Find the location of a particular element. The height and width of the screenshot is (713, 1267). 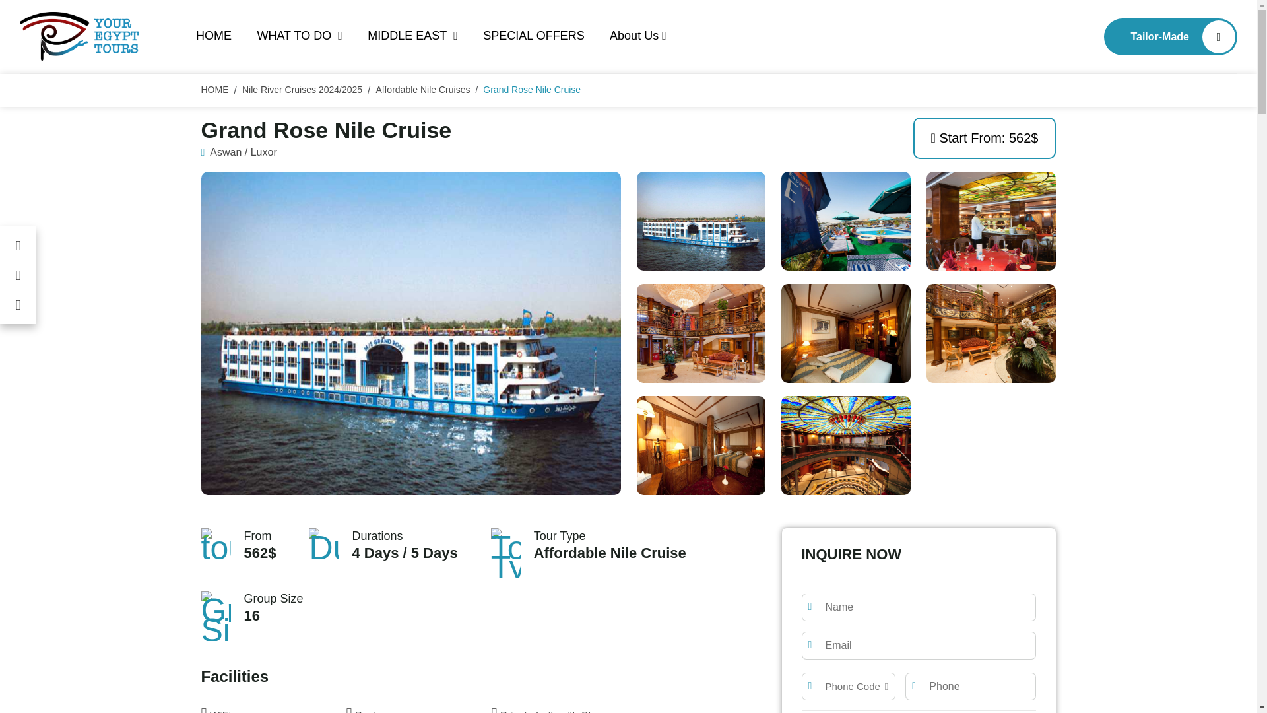

MIDDLE EAST is located at coordinates (412, 36).